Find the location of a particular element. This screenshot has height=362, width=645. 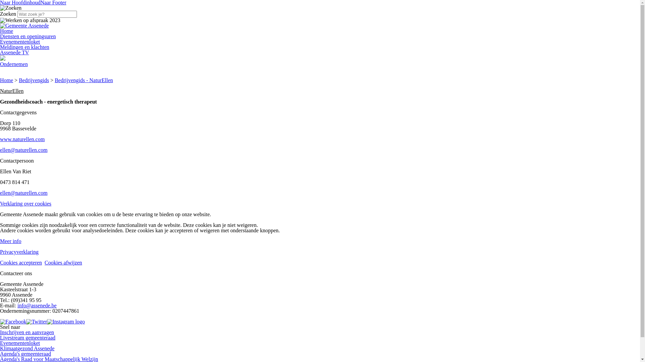

Twitter: @9960assenede is located at coordinates (37, 322).